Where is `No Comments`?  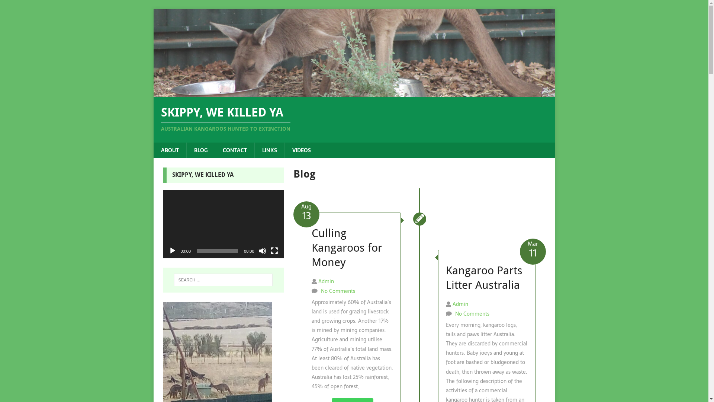 No Comments is located at coordinates (472, 314).